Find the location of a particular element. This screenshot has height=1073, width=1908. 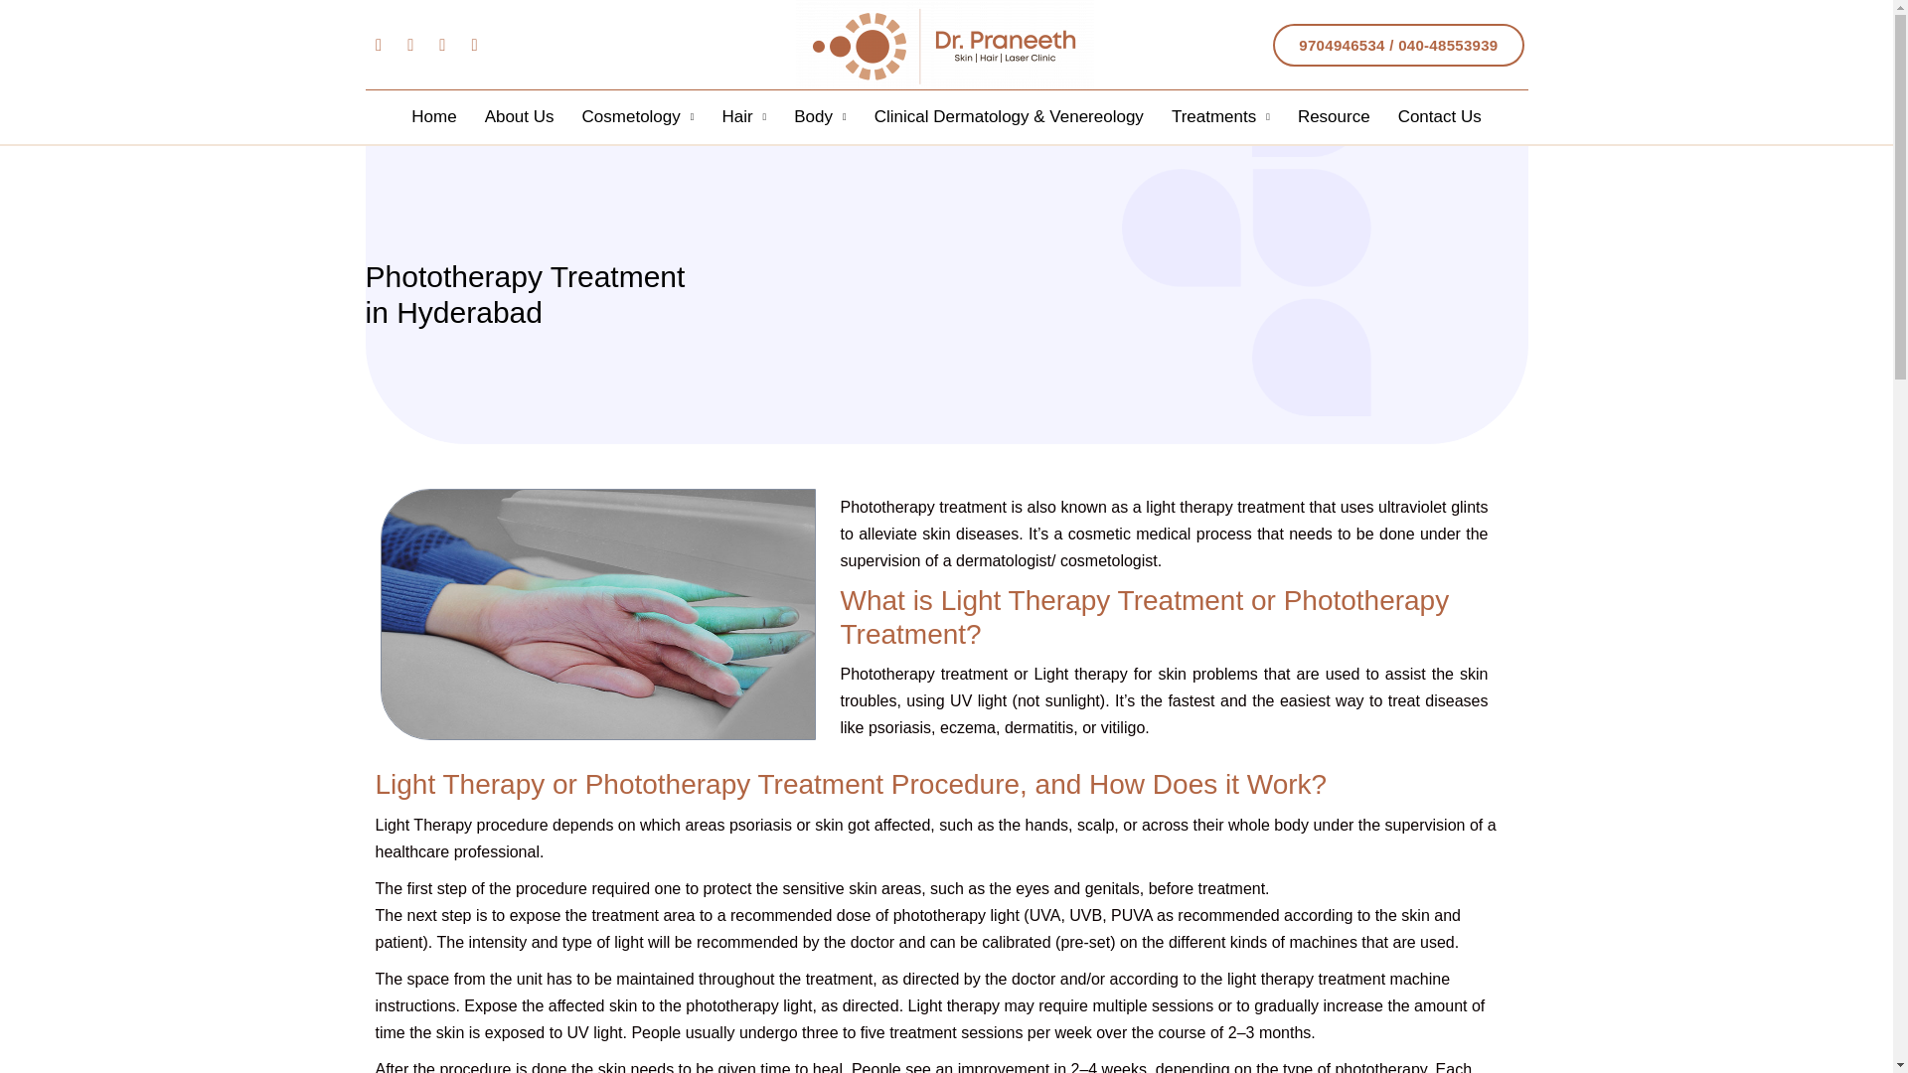

Treatments is located at coordinates (1220, 116).